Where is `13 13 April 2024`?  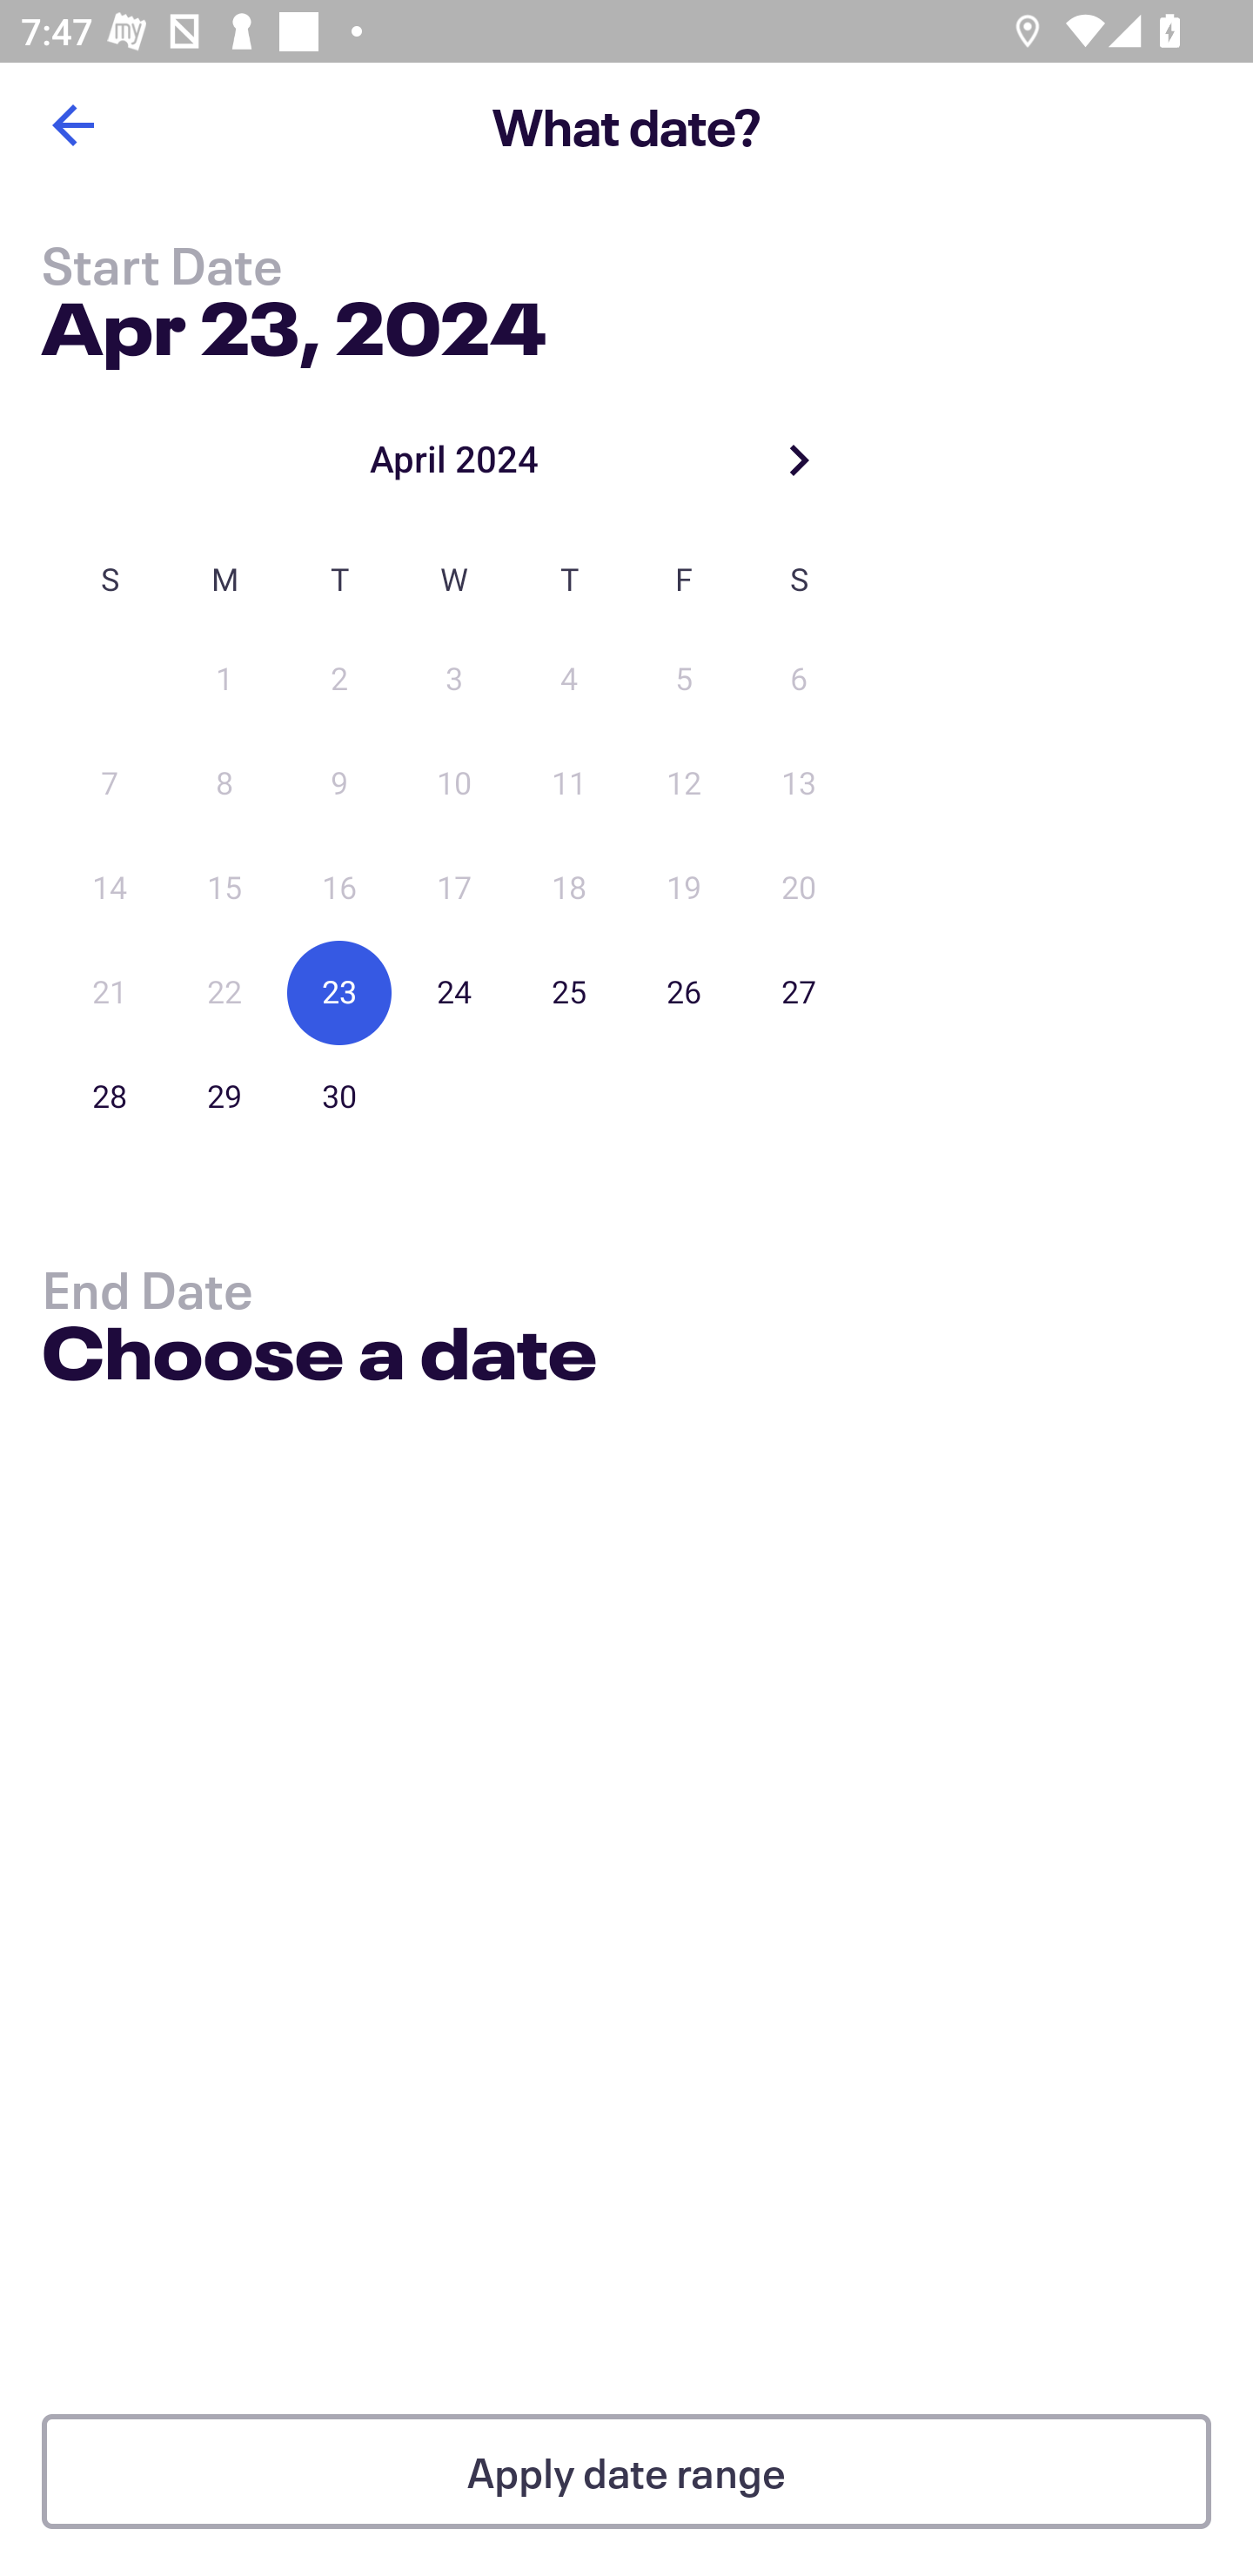
13 13 April 2024 is located at coordinates (799, 784).